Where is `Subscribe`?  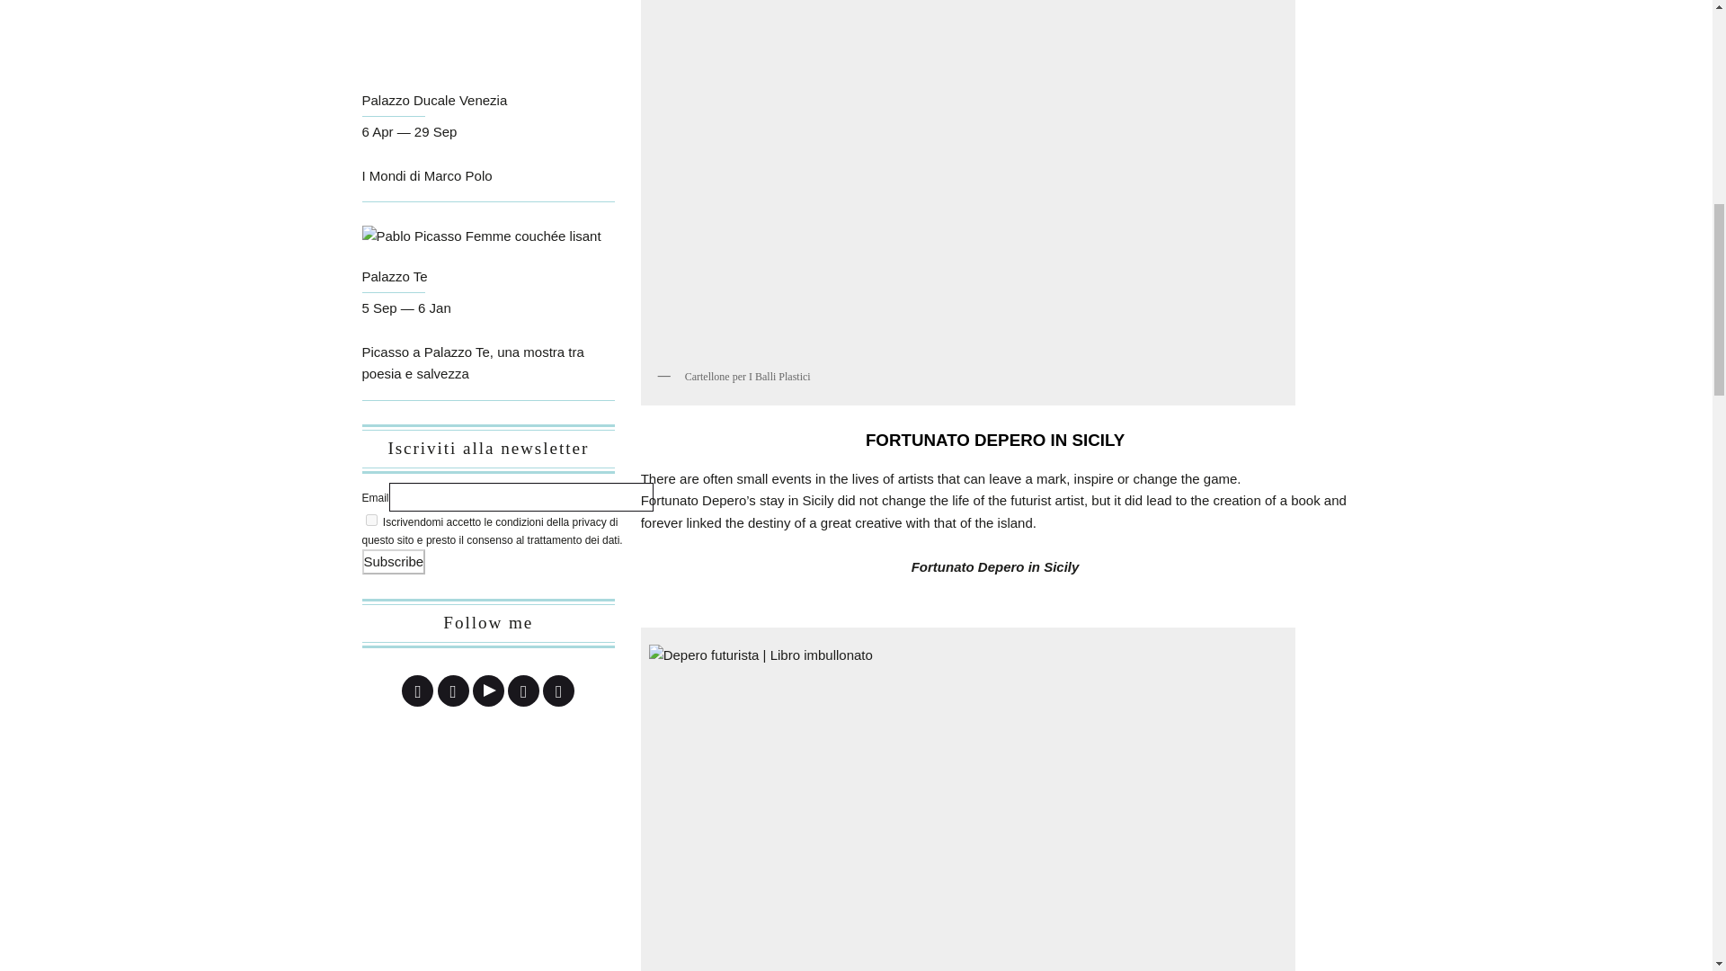
Subscribe is located at coordinates (392, 562).